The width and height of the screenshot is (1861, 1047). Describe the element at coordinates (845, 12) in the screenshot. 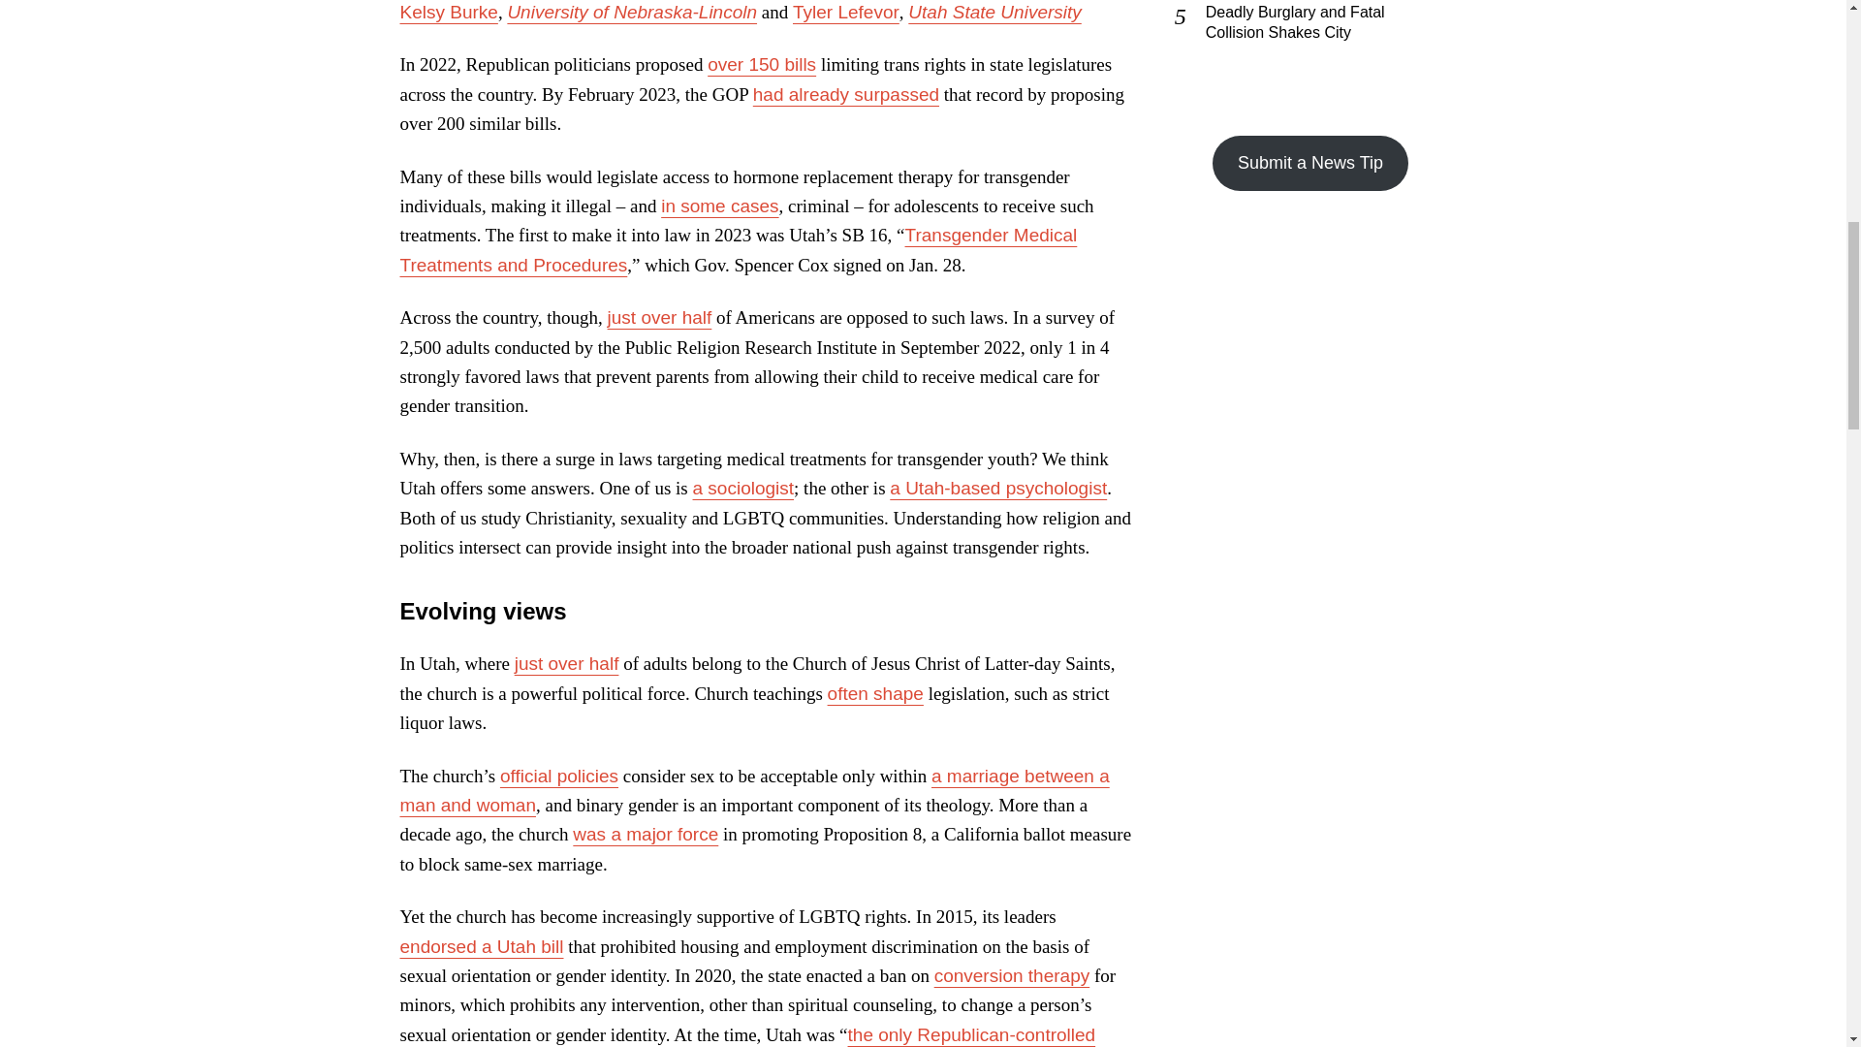

I see `Tyler Lefevor` at that location.